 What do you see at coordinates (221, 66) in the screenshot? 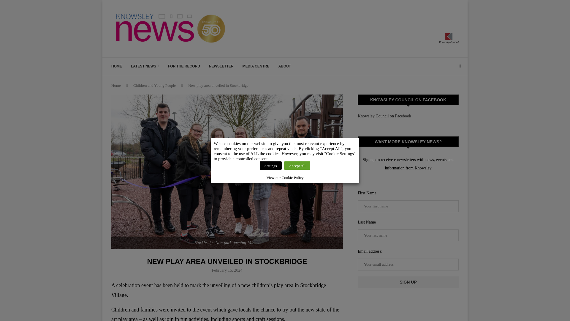
I see `NEWSLETTER` at bounding box center [221, 66].